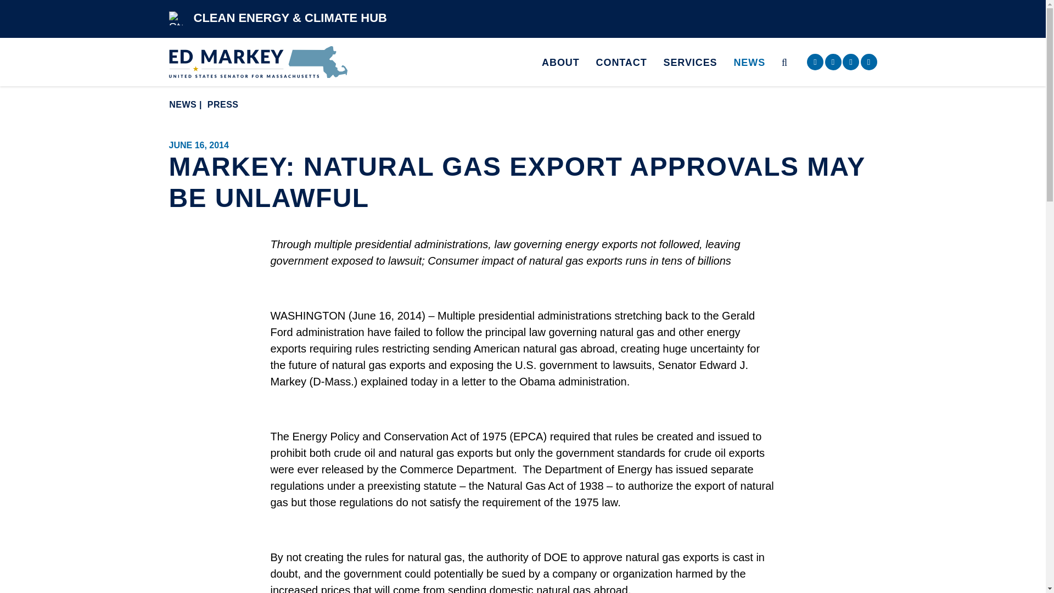 The height and width of the screenshot is (593, 1054). What do you see at coordinates (850, 62) in the screenshot?
I see `Senator Markey Twitter` at bounding box center [850, 62].